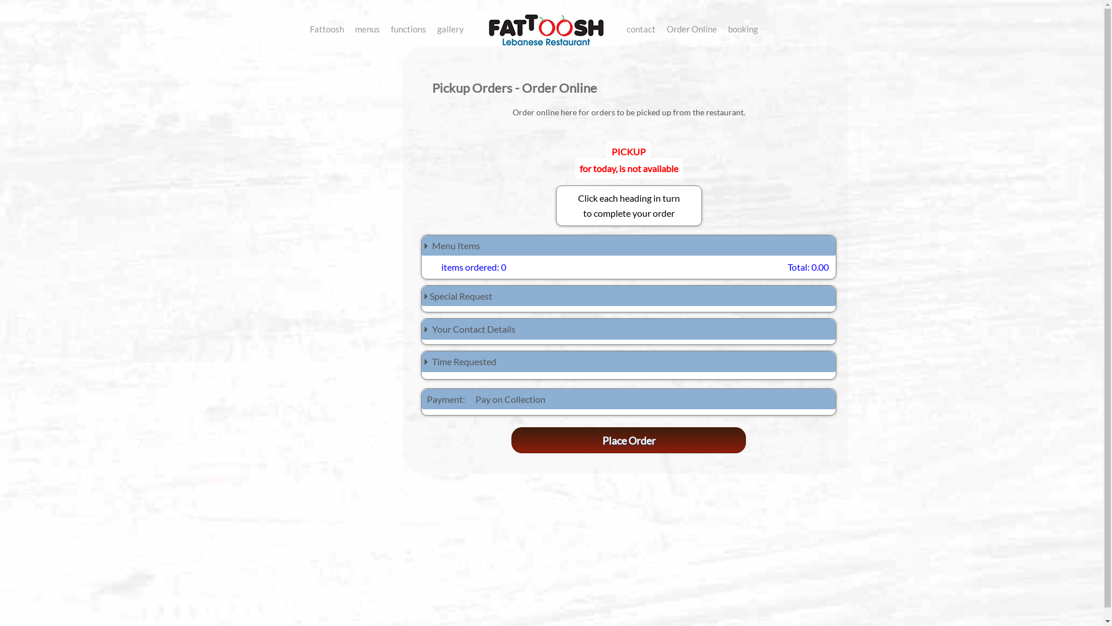 This screenshot has height=626, width=1112. I want to click on functions, so click(409, 27).